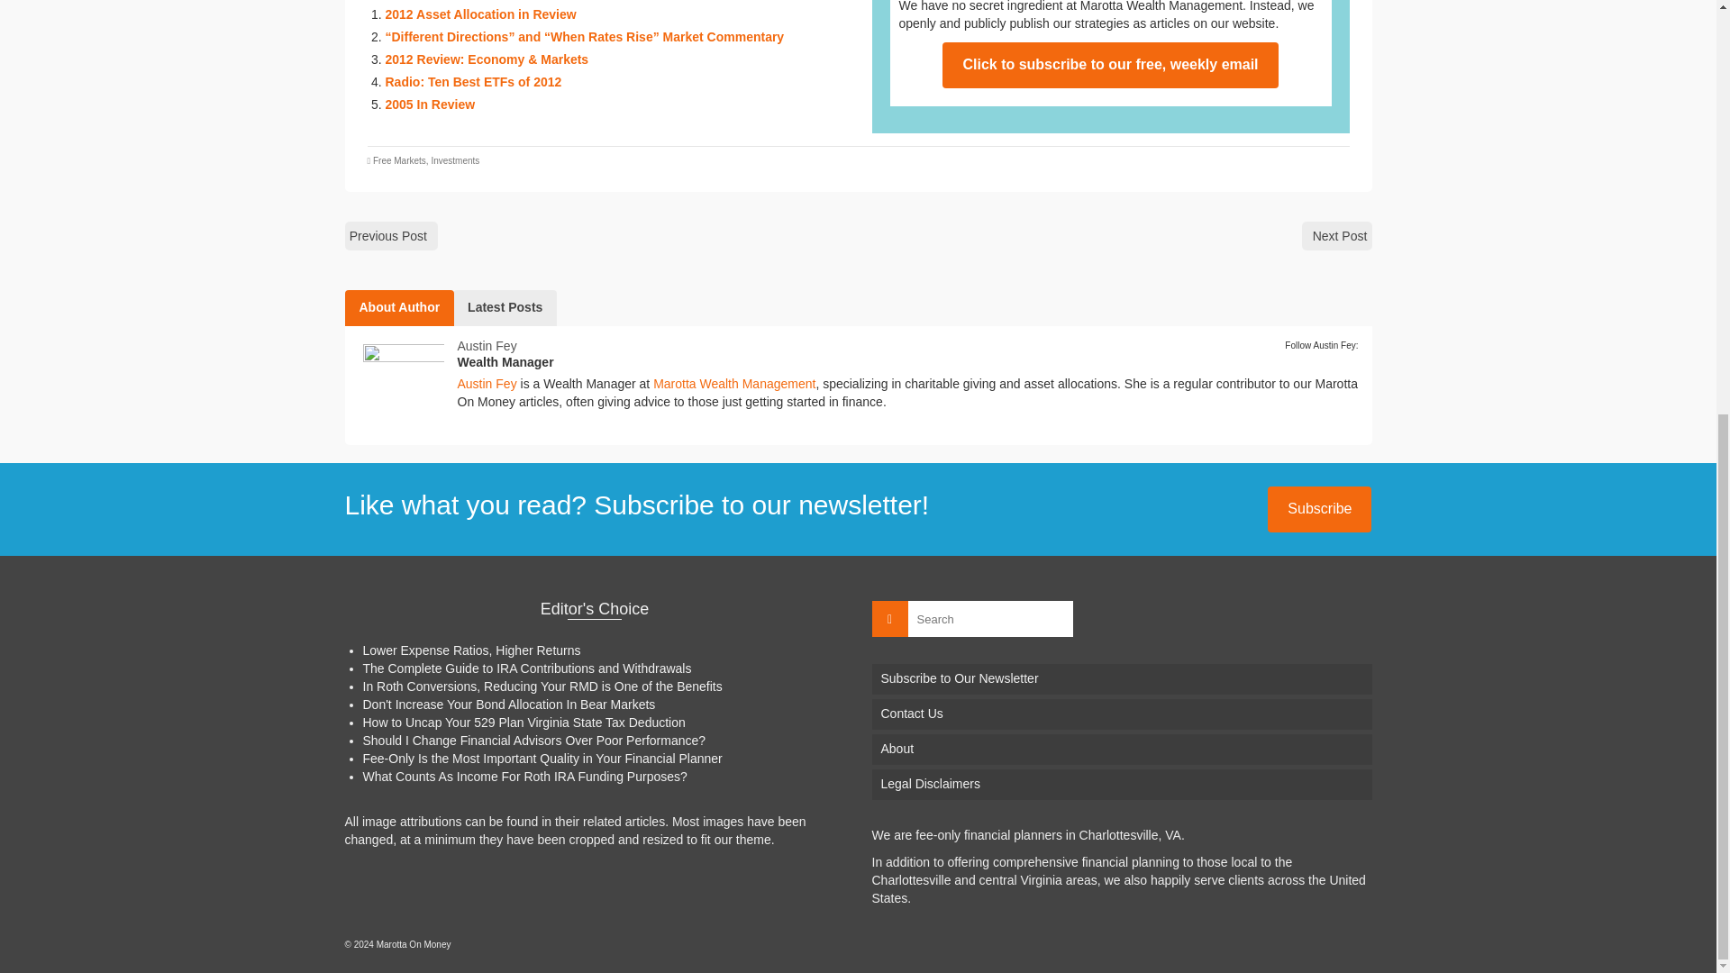 This screenshot has width=1730, height=973. Describe the element at coordinates (481, 14) in the screenshot. I see `2012 Asset Allocation in Review` at that location.